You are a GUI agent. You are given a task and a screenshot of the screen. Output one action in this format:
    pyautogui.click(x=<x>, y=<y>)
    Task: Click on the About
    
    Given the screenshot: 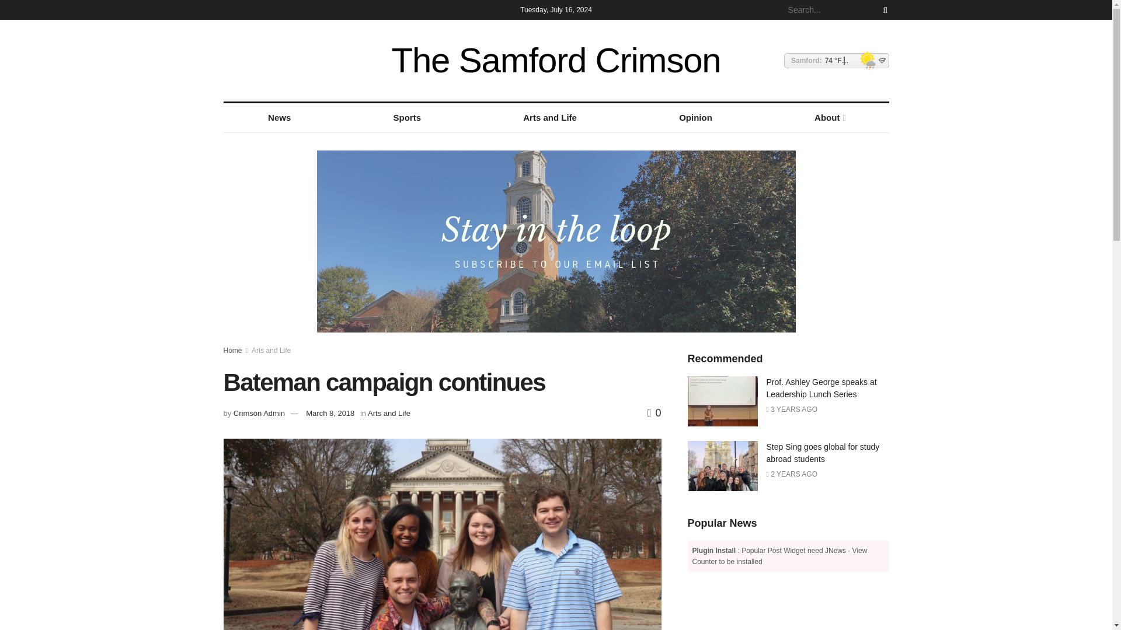 What is the action you would take?
    pyautogui.click(x=829, y=118)
    